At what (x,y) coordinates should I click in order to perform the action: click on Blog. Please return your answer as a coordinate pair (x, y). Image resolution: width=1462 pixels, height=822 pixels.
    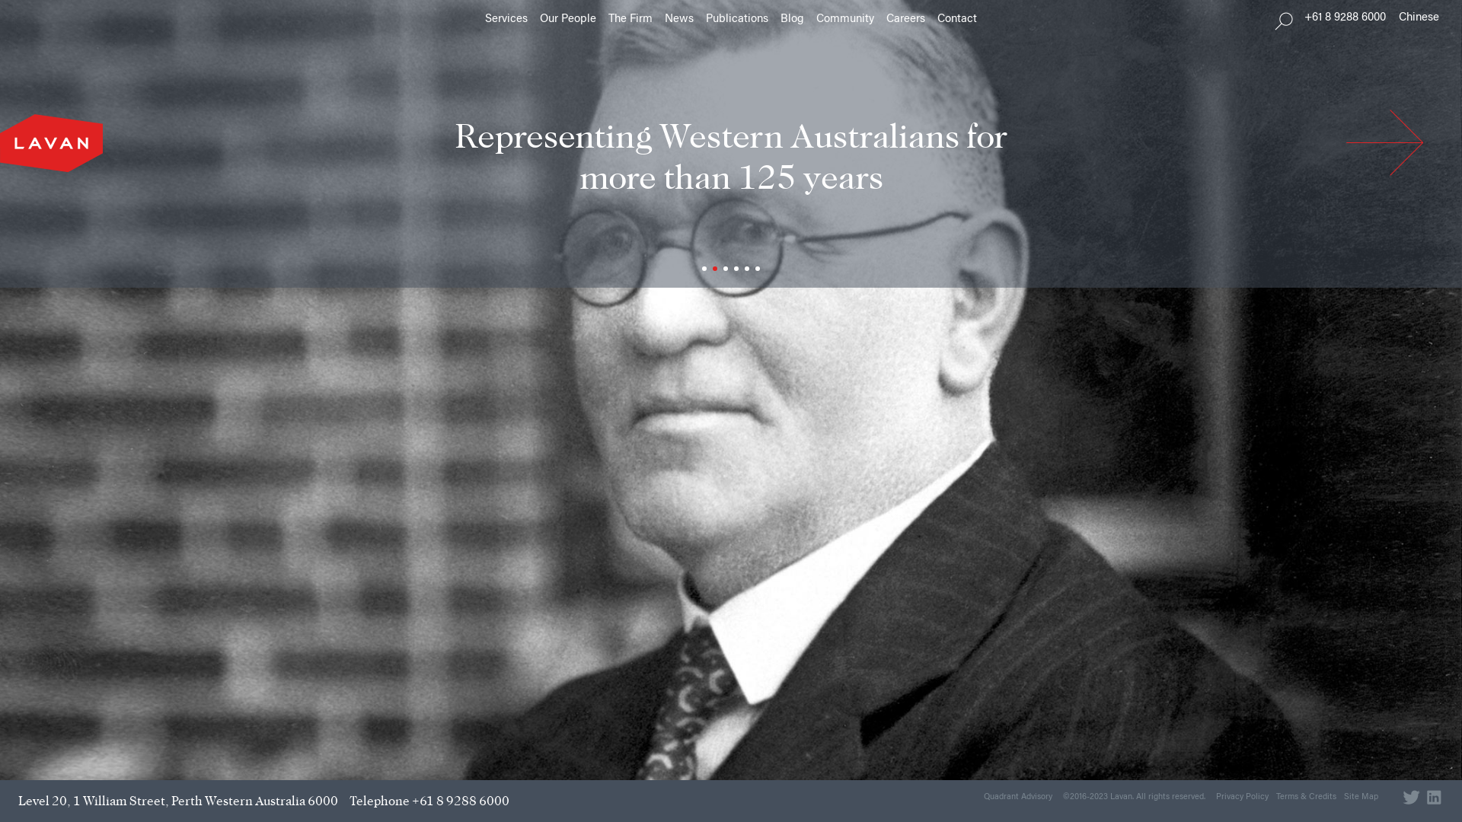
    Looking at the image, I should click on (792, 20).